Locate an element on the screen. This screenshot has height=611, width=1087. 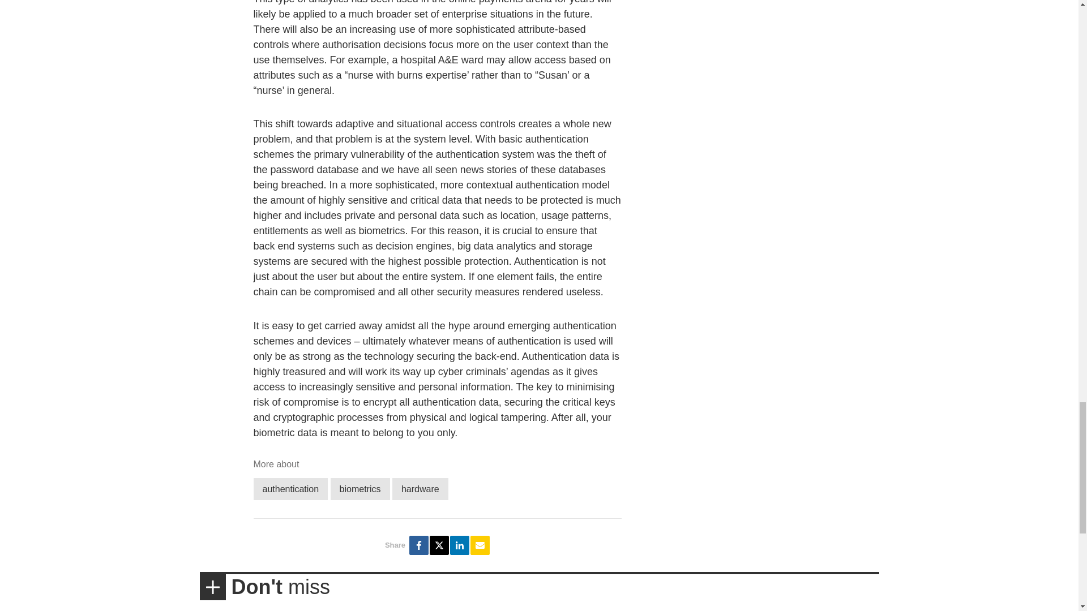
biometrics is located at coordinates (360, 489).